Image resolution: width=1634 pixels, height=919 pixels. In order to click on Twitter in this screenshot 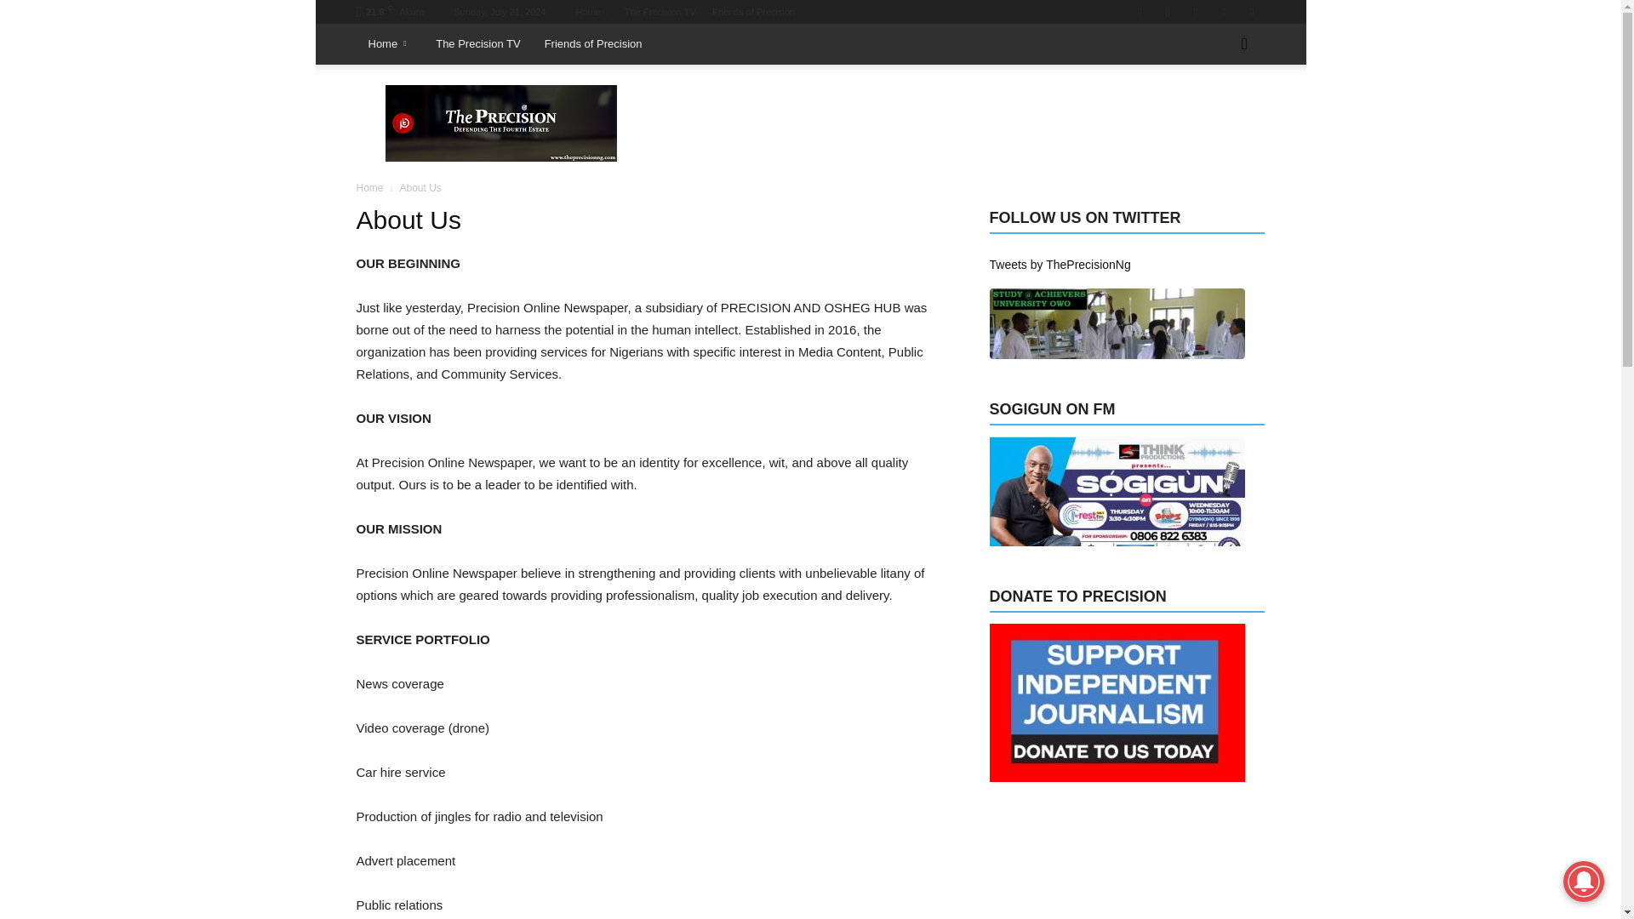, I will do `click(1224, 12)`.